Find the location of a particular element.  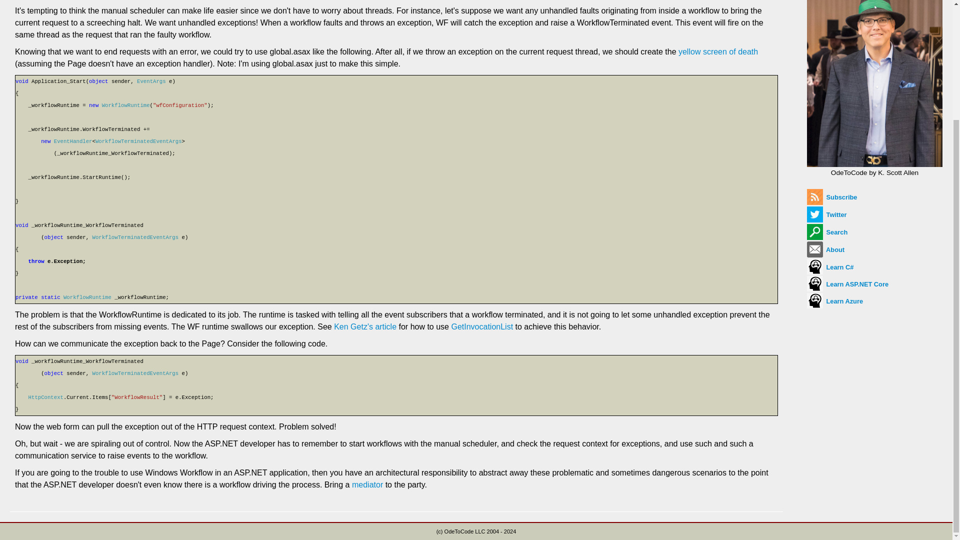

Subscribe to my feed is located at coordinates (832, 197).